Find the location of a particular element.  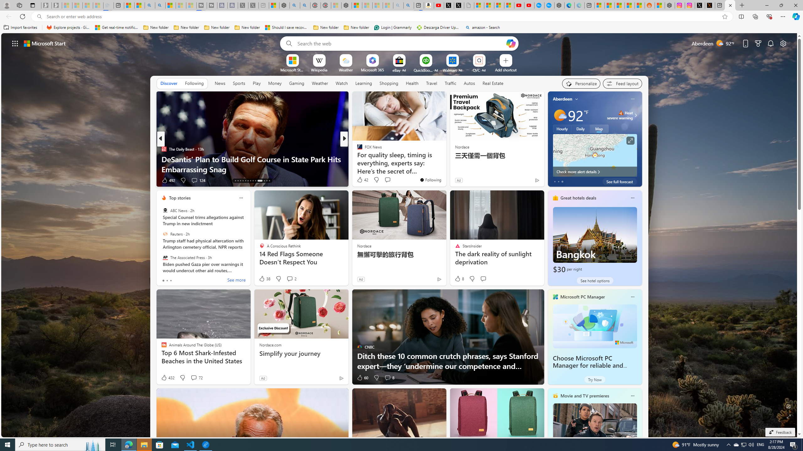

272 Like is located at coordinates (361, 180).